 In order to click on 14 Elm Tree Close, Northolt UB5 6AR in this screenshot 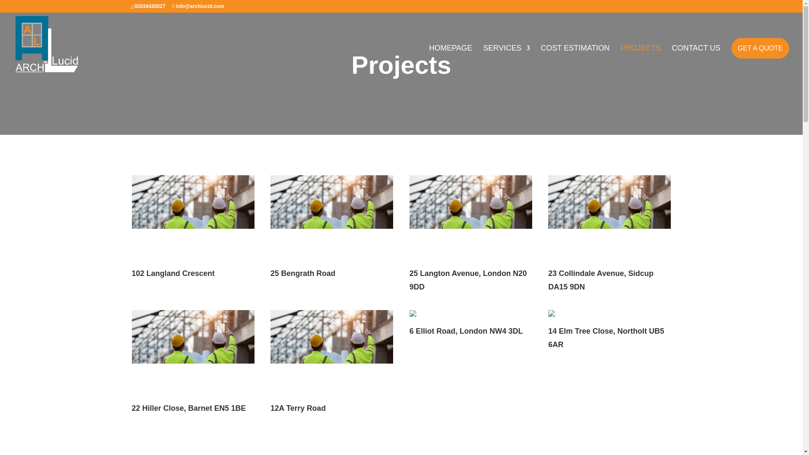, I will do `click(606, 338)`.